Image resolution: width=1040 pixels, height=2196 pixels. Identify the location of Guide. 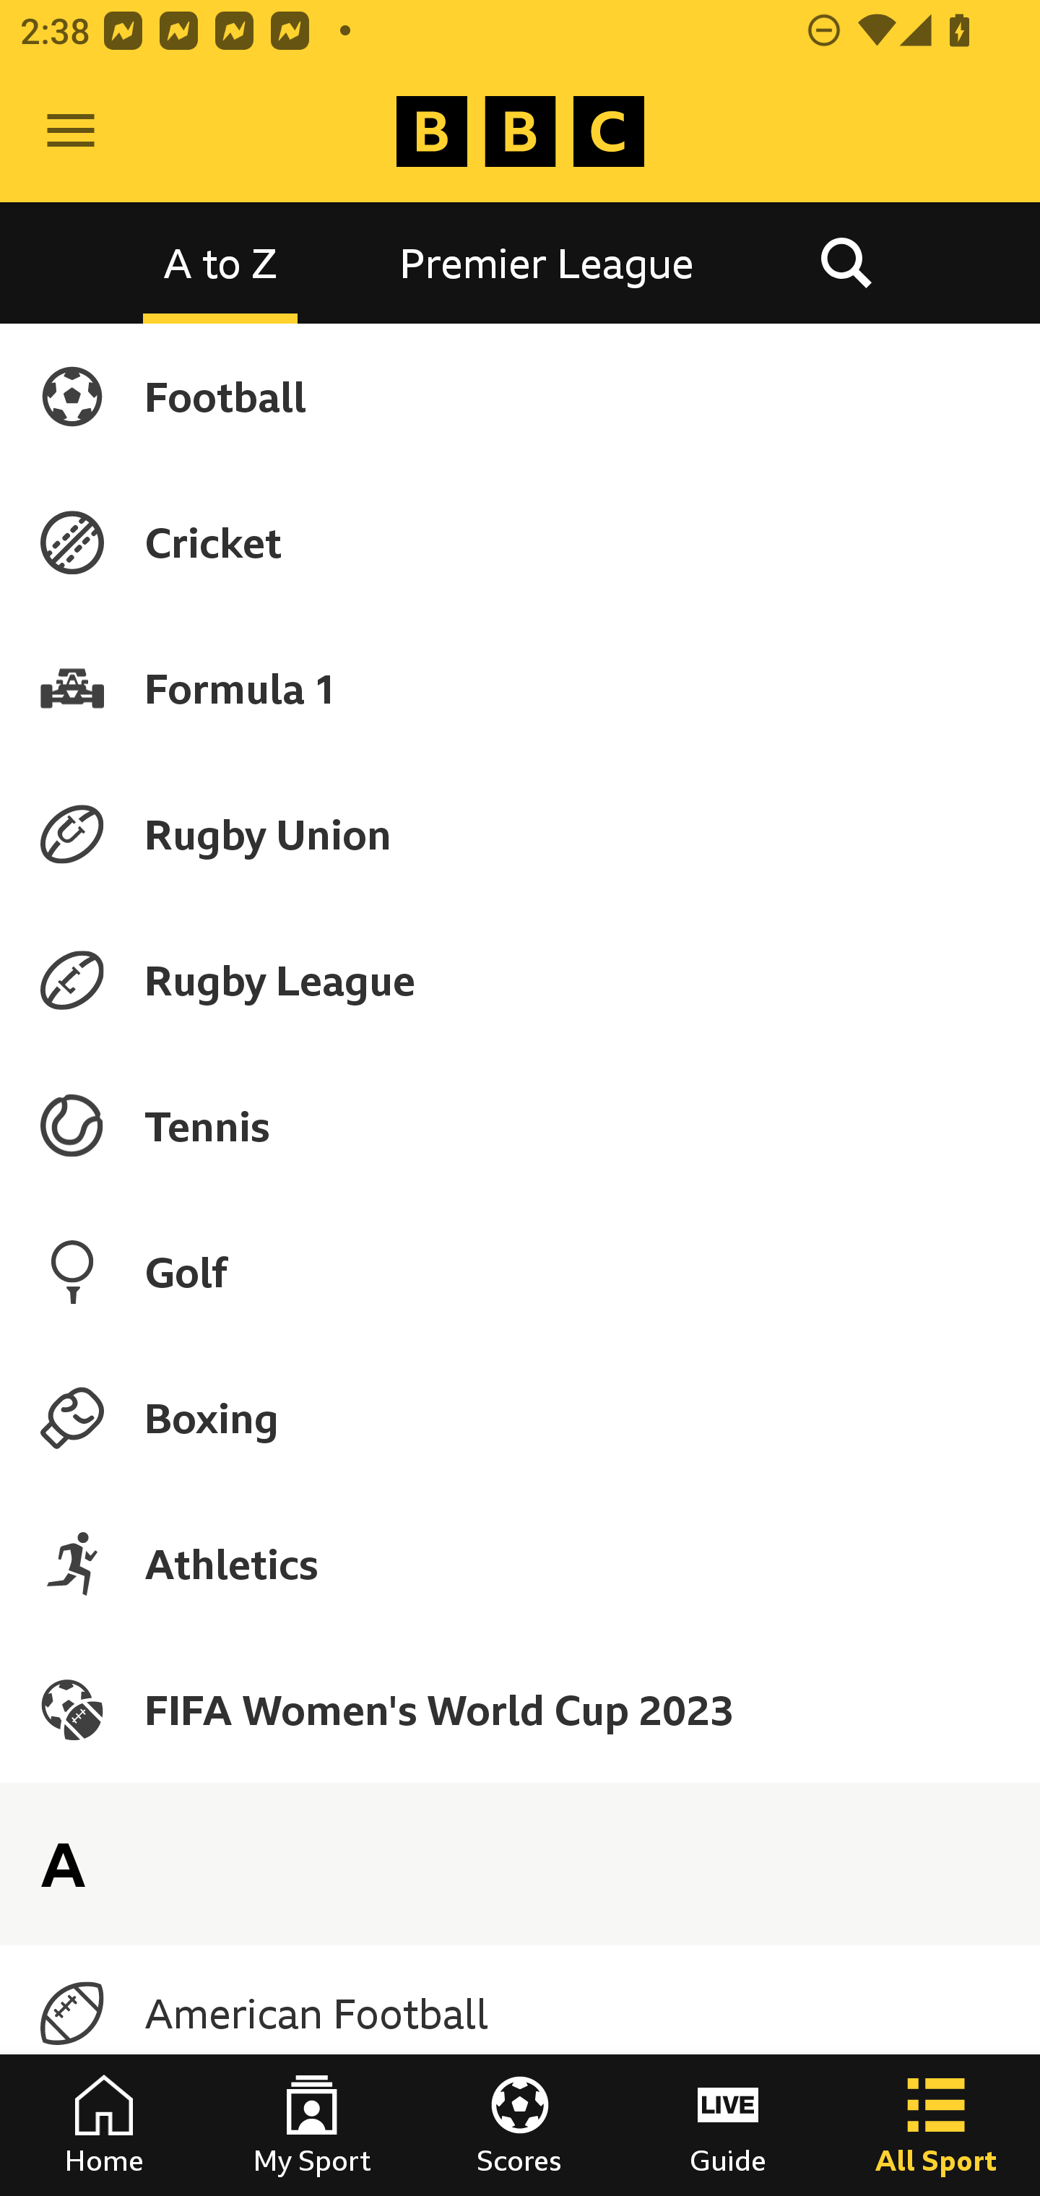
(728, 2125).